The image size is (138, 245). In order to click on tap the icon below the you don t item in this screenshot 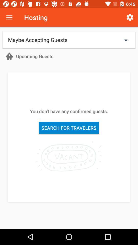, I will do `click(69, 128)`.